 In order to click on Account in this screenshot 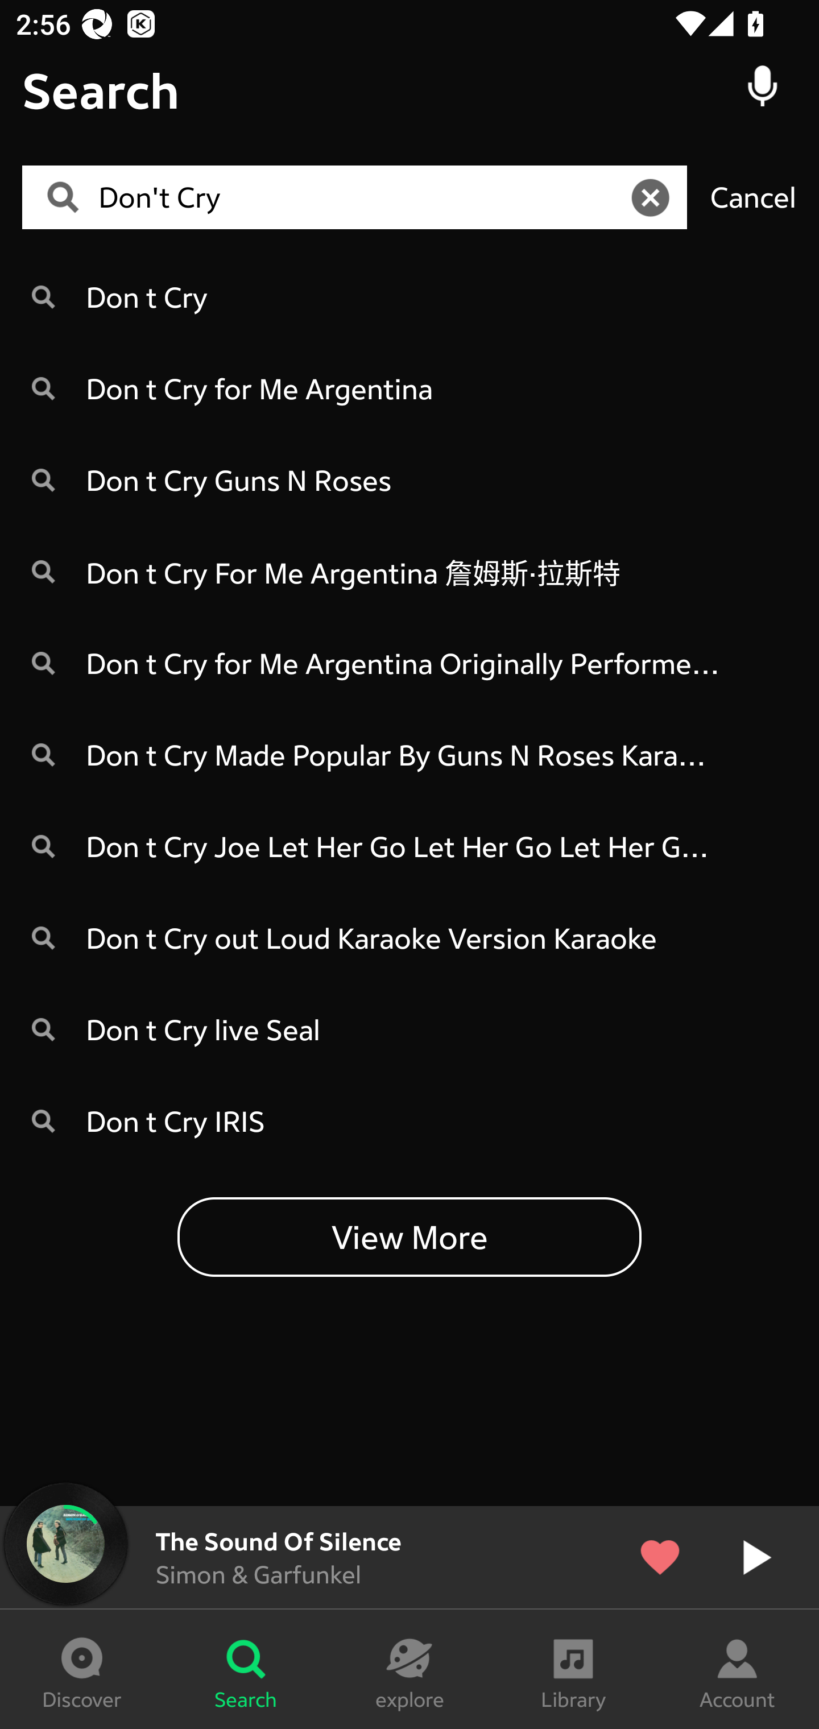, I will do `click(737, 1669)`.